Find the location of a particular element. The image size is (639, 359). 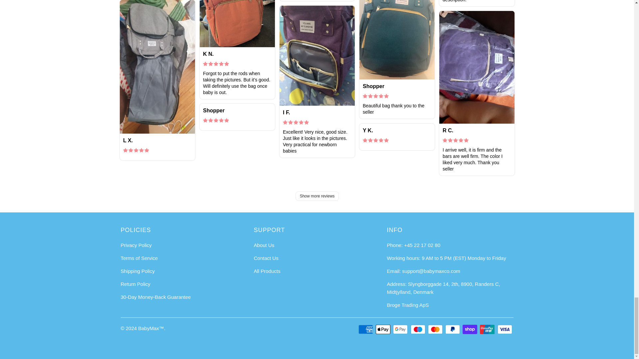

Maestro is located at coordinates (419, 329).